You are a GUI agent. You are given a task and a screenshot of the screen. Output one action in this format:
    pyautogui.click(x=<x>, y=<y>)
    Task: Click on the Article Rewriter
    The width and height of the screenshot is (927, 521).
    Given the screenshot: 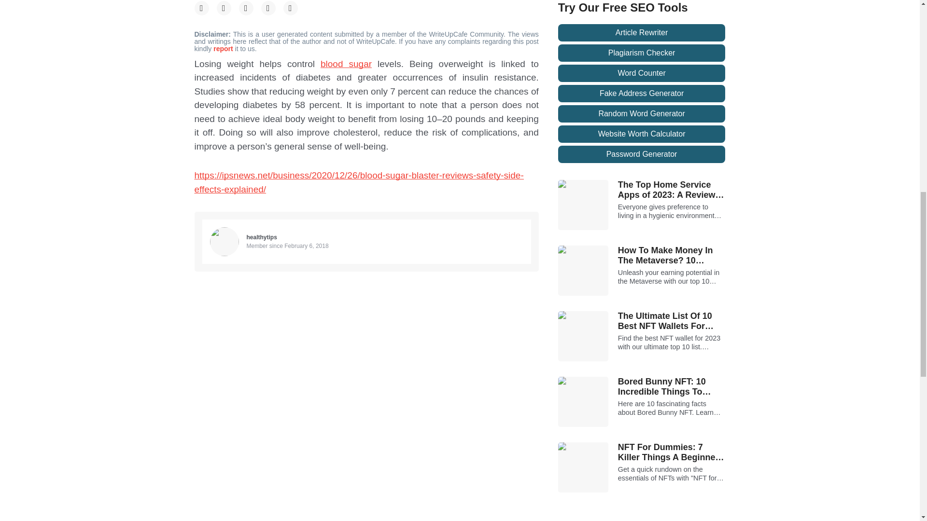 What is the action you would take?
    pyautogui.click(x=642, y=33)
    